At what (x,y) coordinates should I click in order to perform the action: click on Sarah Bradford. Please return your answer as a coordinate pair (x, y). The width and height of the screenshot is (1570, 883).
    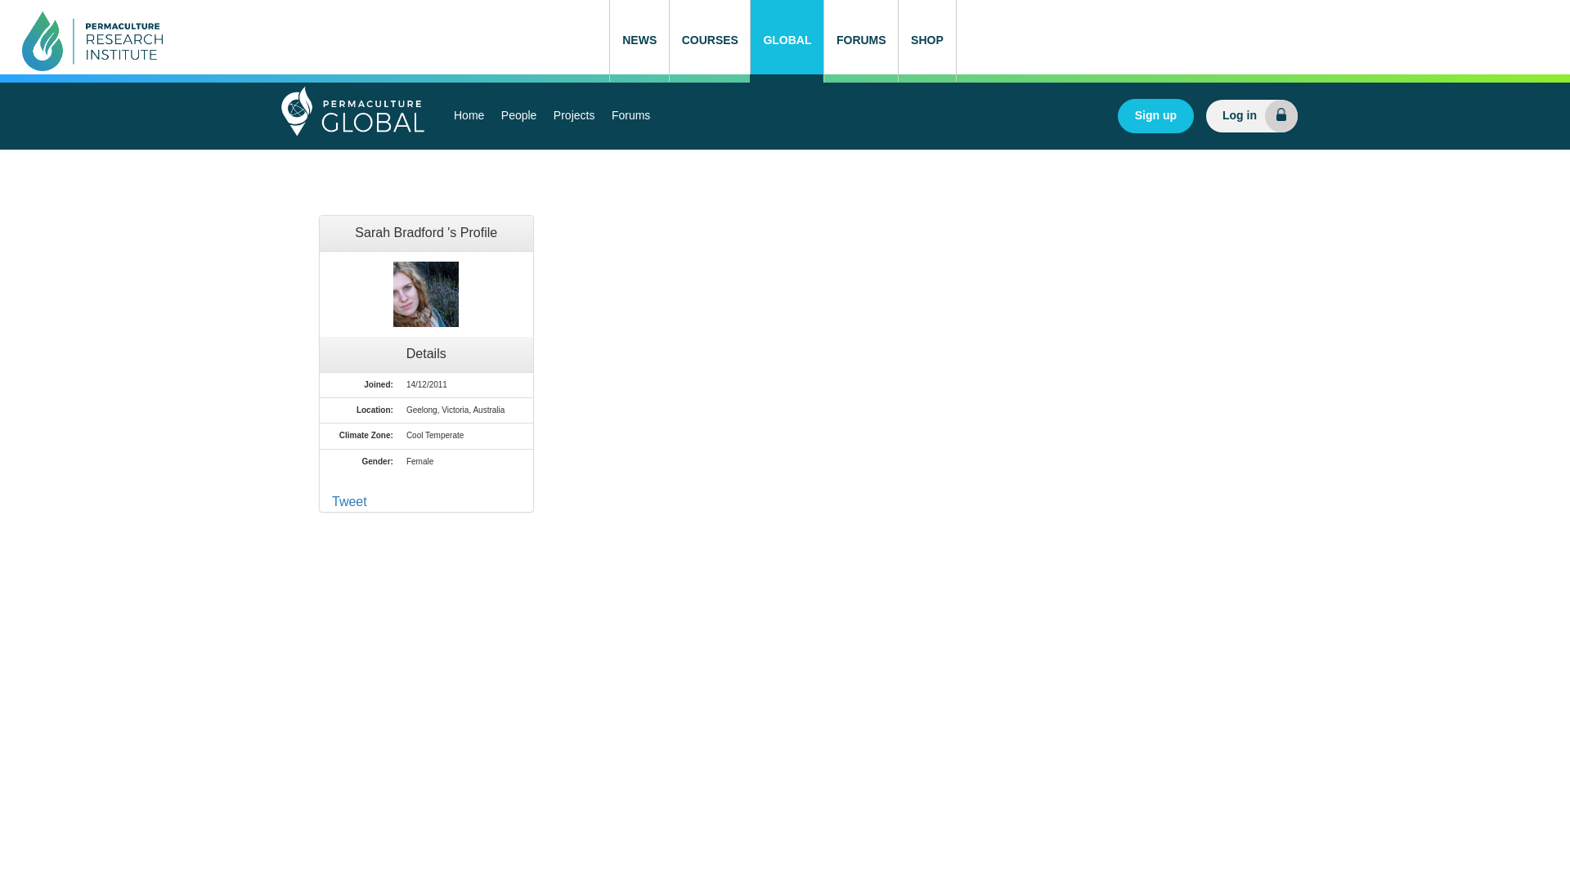
    Looking at the image, I should click on (425, 294).